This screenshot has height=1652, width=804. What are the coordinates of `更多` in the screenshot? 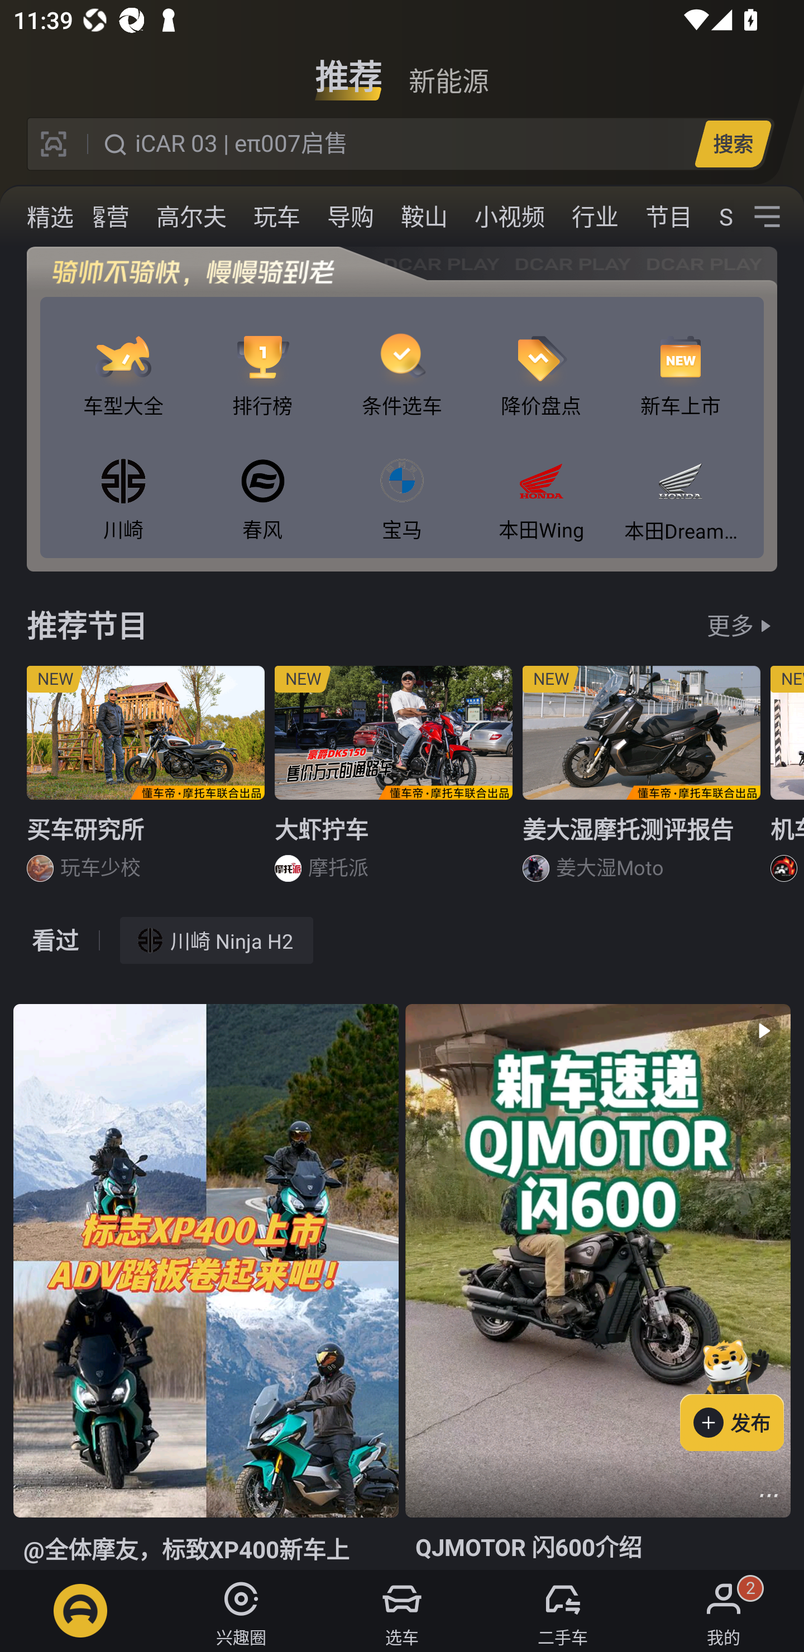 It's located at (730, 625).